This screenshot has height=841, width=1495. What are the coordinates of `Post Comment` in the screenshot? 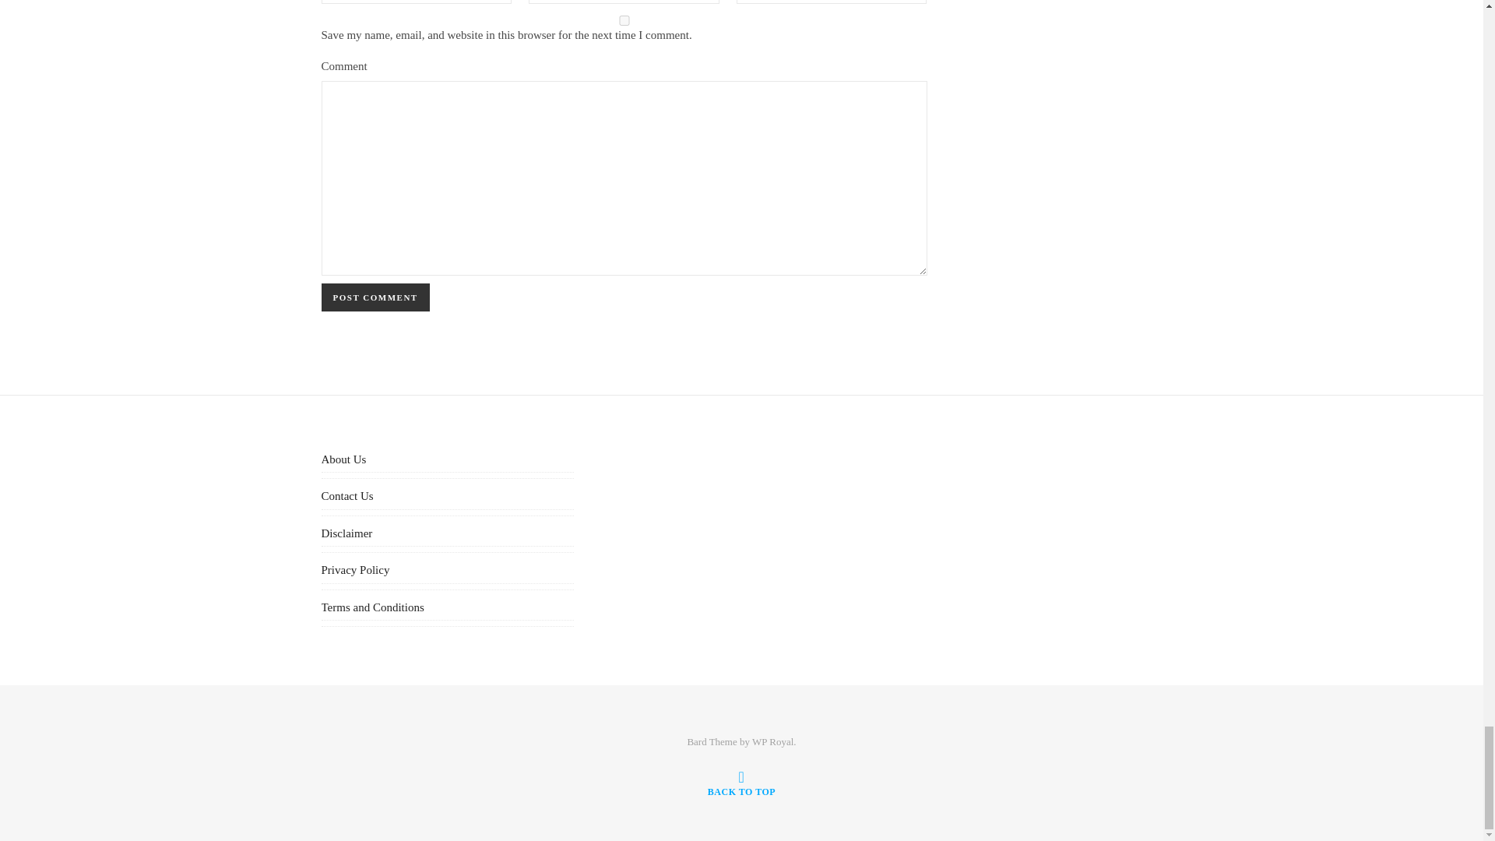 It's located at (375, 297).